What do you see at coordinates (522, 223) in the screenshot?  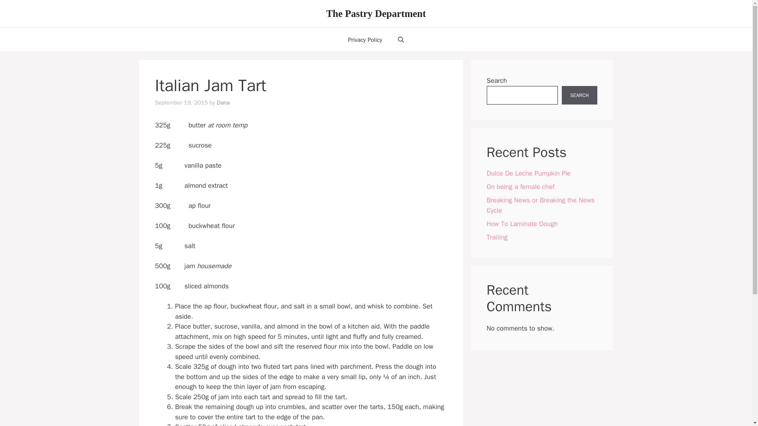 I see `How To Laminate Dough` at bounding box center [522, 223].